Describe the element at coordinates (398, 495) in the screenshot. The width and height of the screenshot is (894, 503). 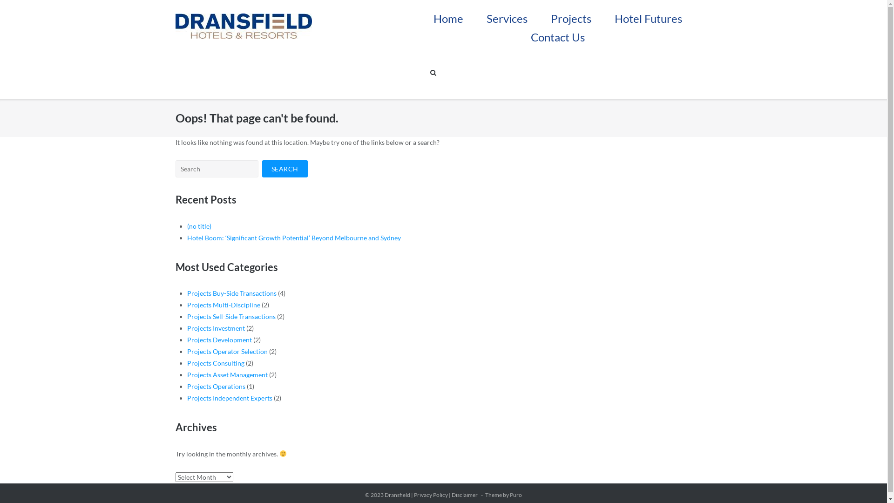
I see `Dransfield` at that location.